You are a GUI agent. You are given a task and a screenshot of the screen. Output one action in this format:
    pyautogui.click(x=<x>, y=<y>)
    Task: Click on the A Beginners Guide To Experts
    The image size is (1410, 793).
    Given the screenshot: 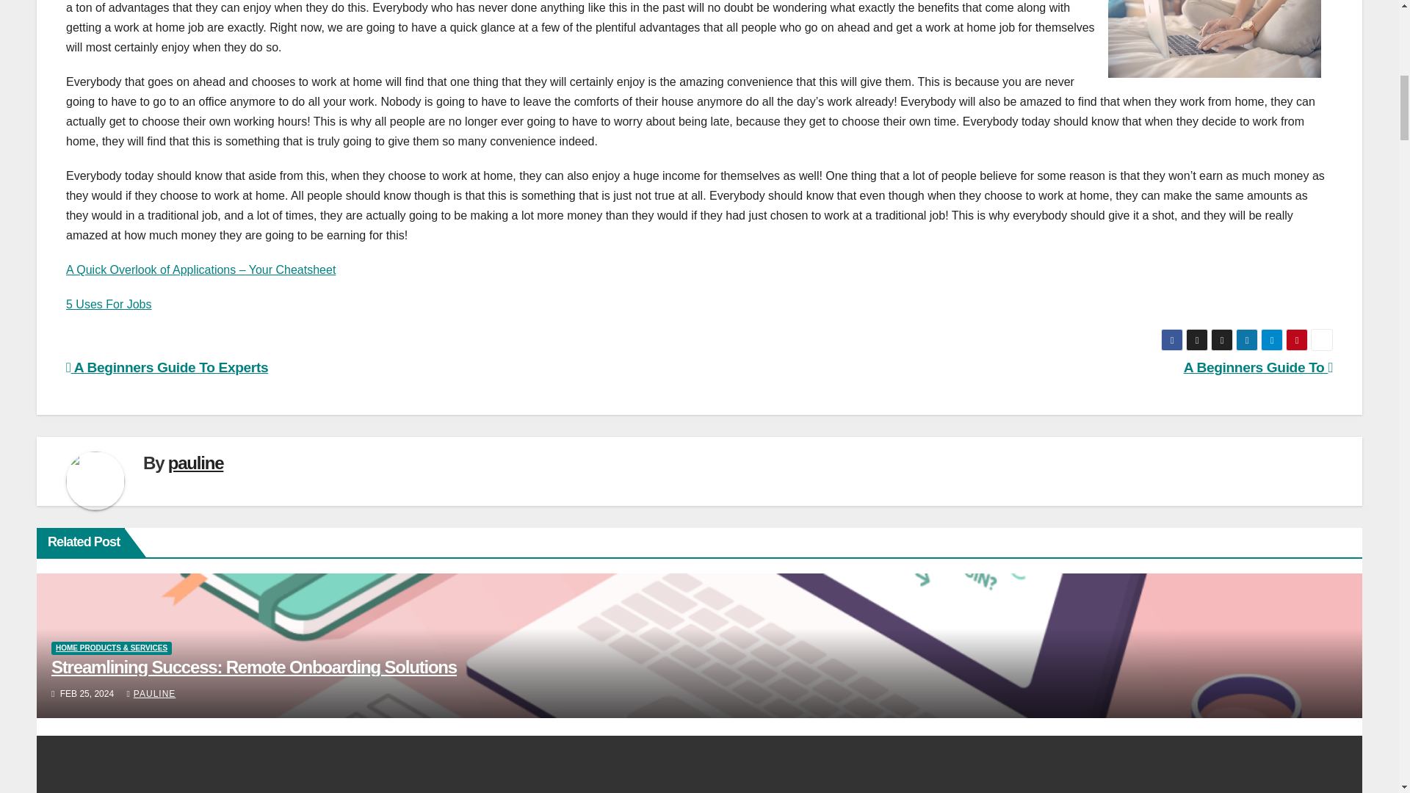 What is the action you would take?
    pyautogui.click(x=167, y=367)
    